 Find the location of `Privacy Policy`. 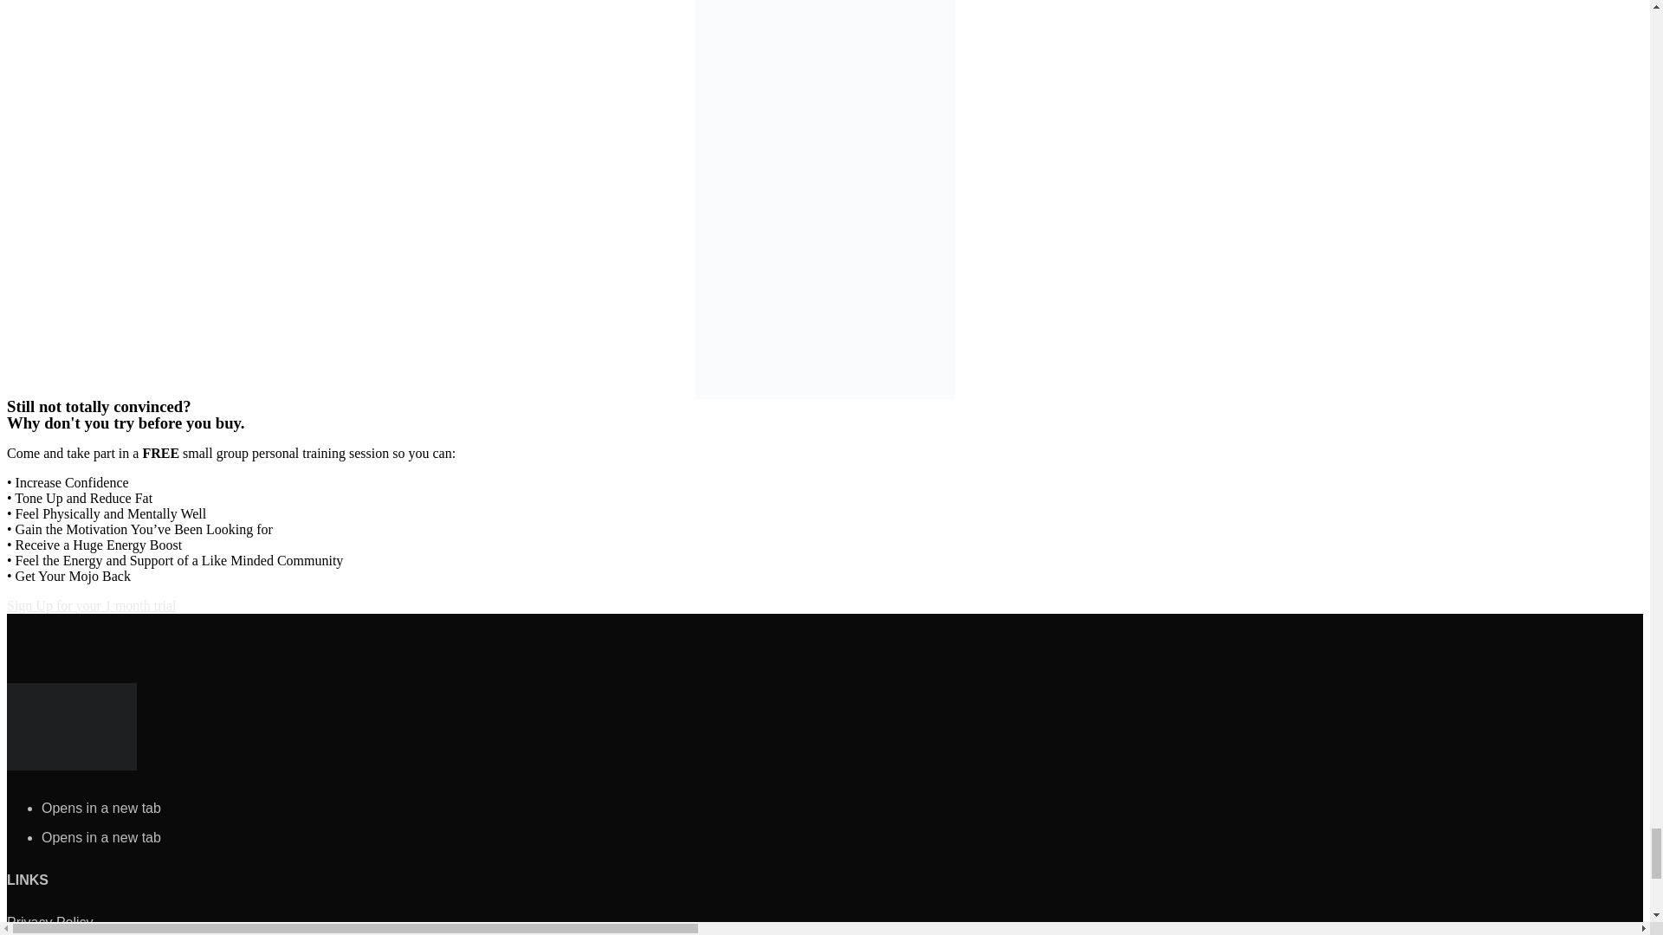

Privacy Policy is located at coordinates (49, 922).